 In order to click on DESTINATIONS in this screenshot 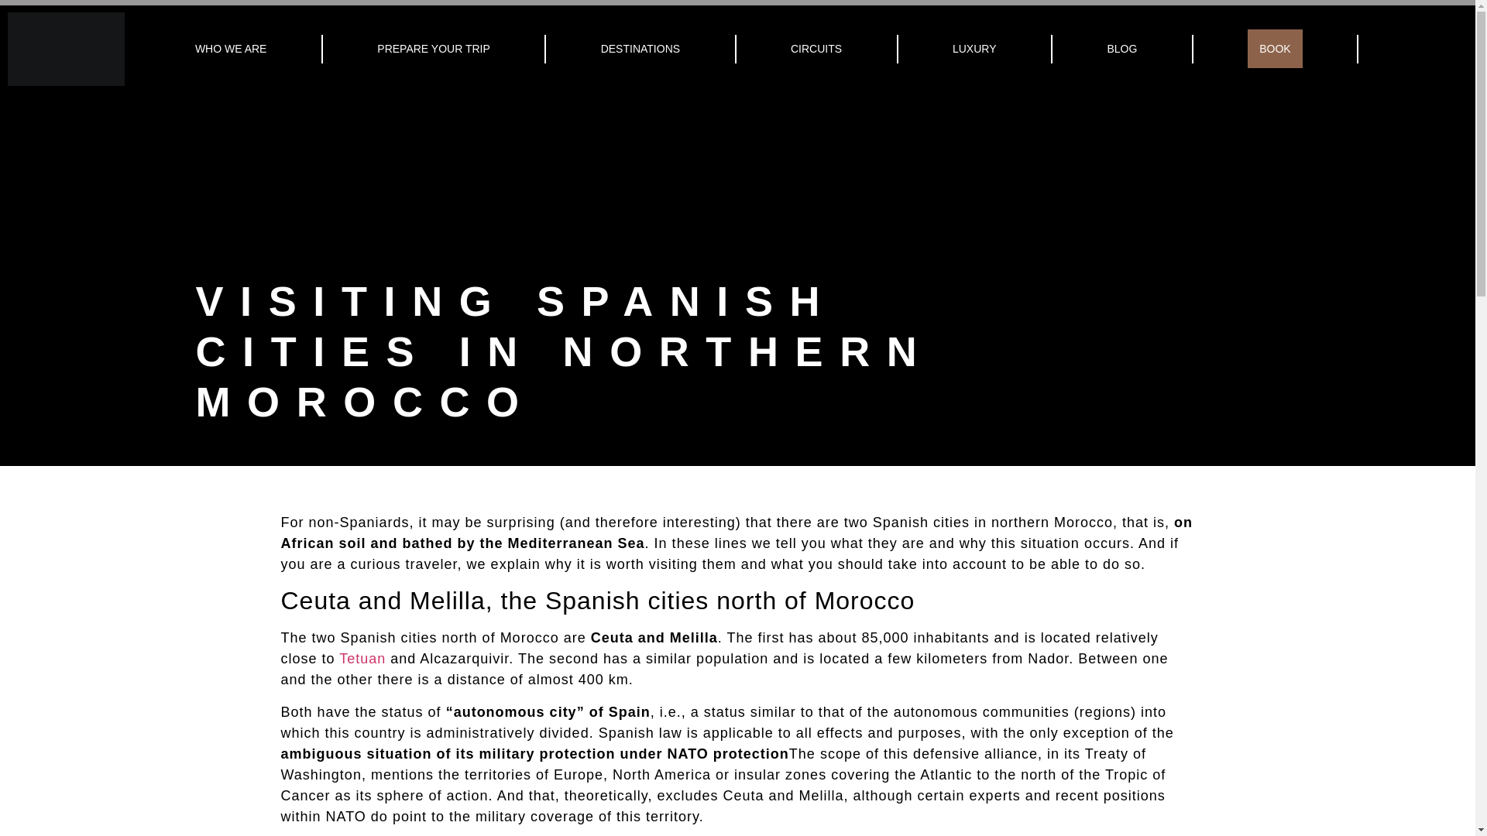, I will do `click(640, 48)`.